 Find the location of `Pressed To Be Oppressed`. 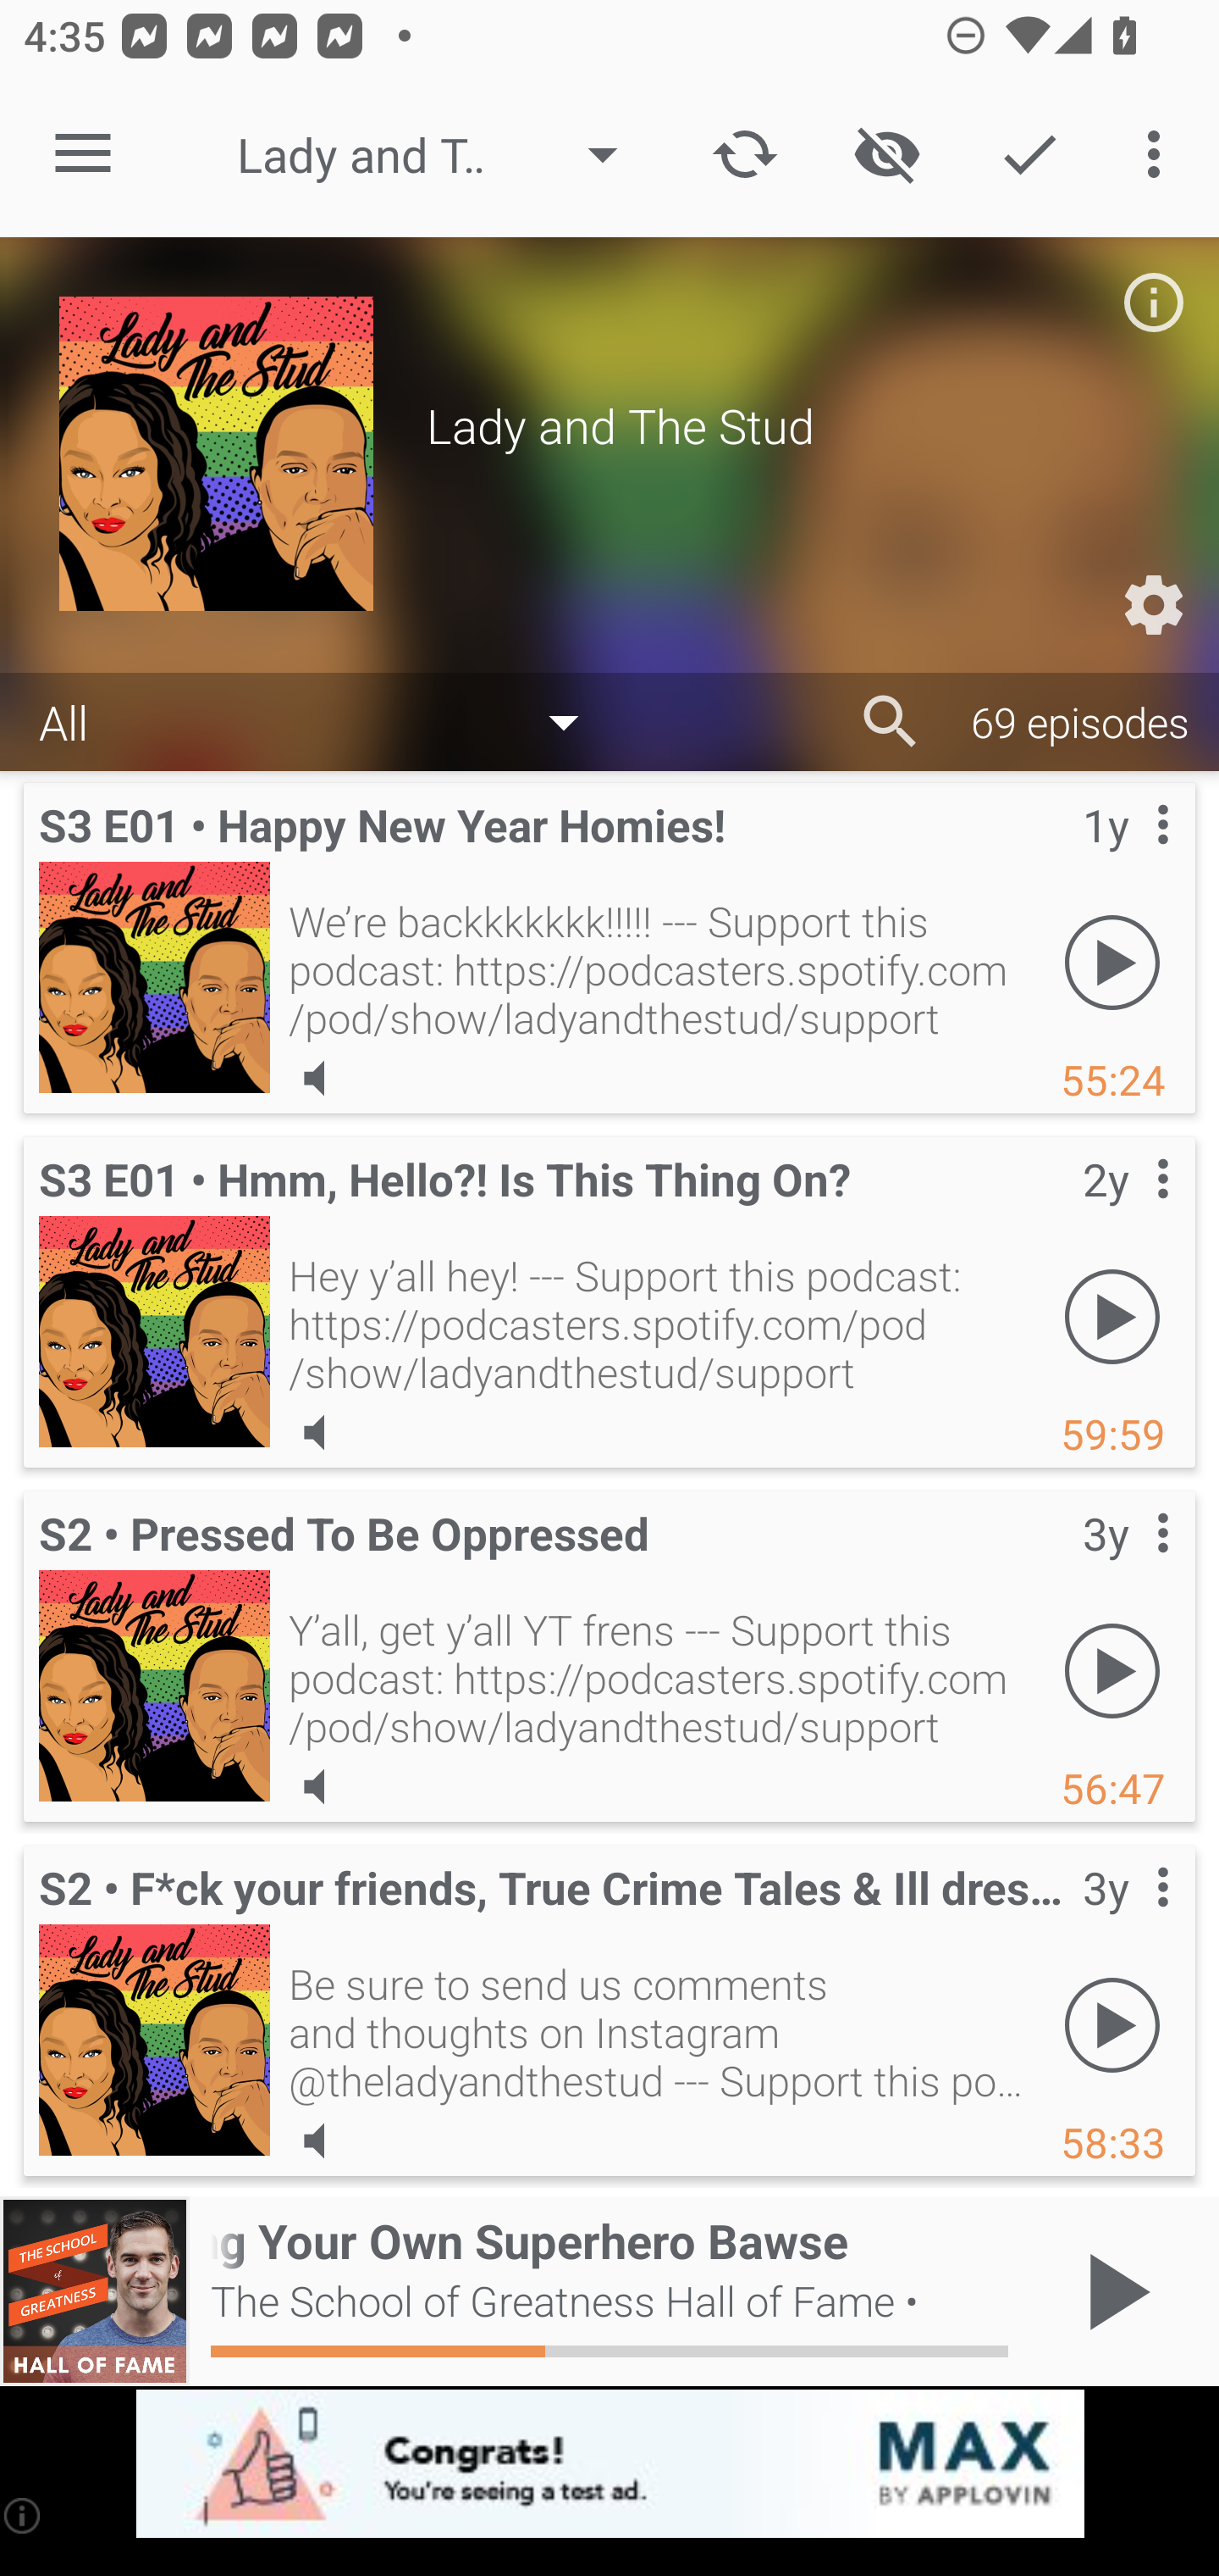

Pressed To Be Oppressed is located at coordinates (154, 1685).